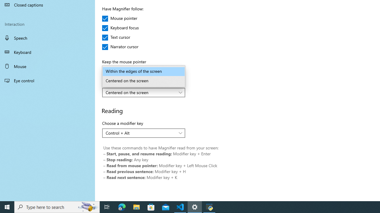 Image resolution: width=380 pixels, height=213 pixels. I want to click on Choose a modifier key, so click(144, 133).